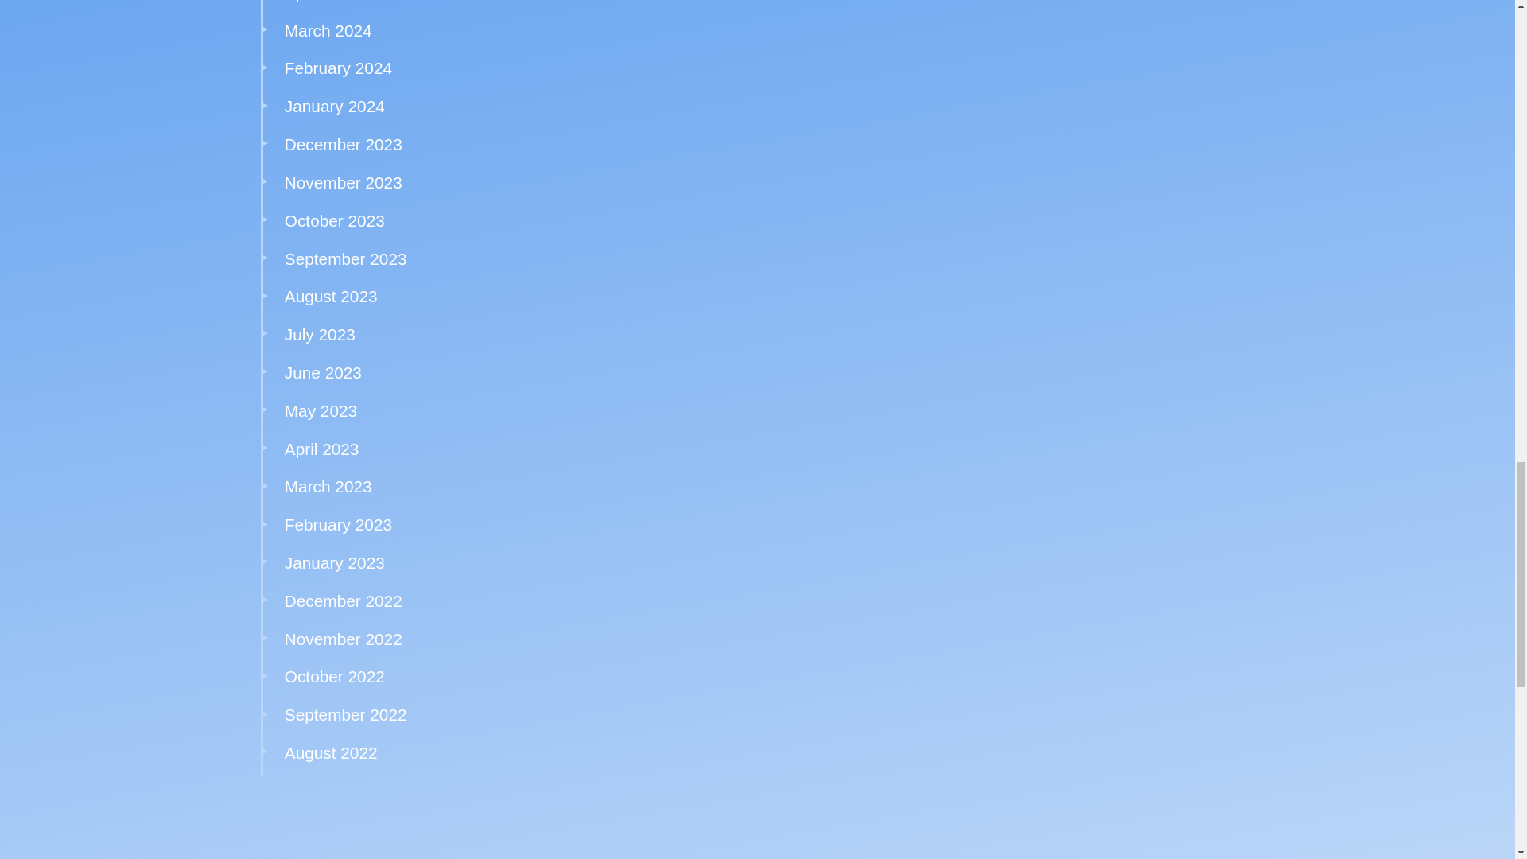  Describe the element at coordinates (334, 676) in the screenshot. I see `October 2022` at that location.